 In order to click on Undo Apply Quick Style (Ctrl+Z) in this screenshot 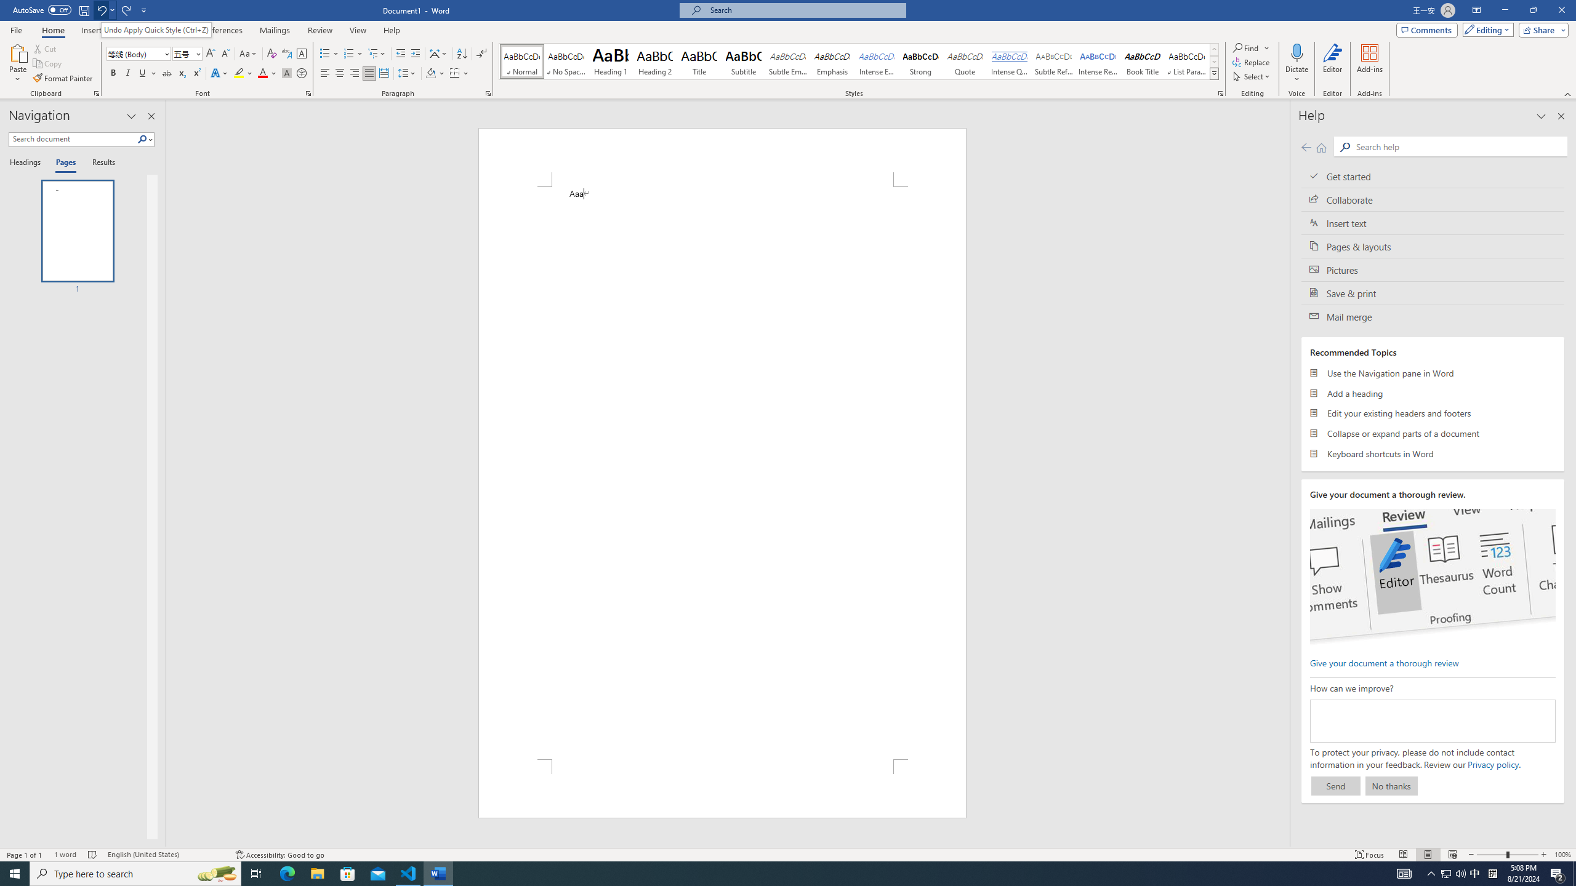, I will do `click(156, 30)`.